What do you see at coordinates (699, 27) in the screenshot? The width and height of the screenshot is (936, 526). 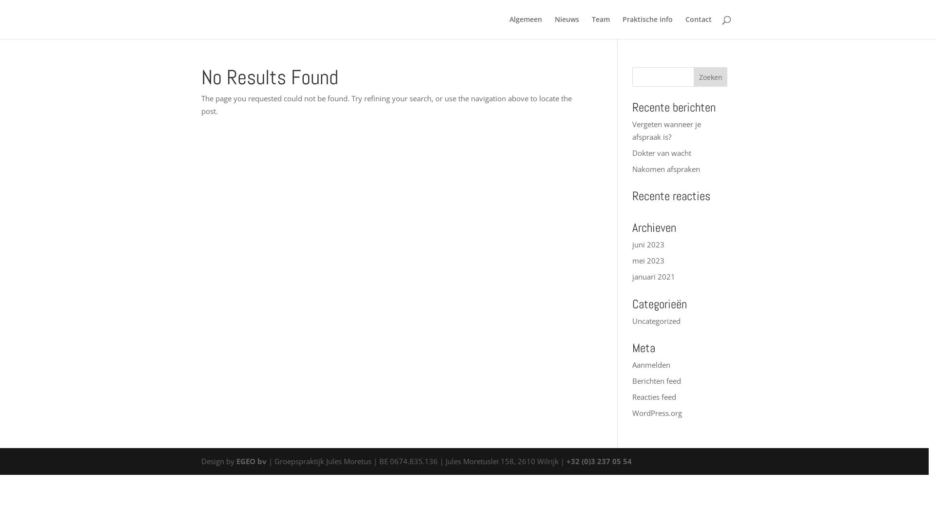 I see `Contact` at bounding box center [699, 27].